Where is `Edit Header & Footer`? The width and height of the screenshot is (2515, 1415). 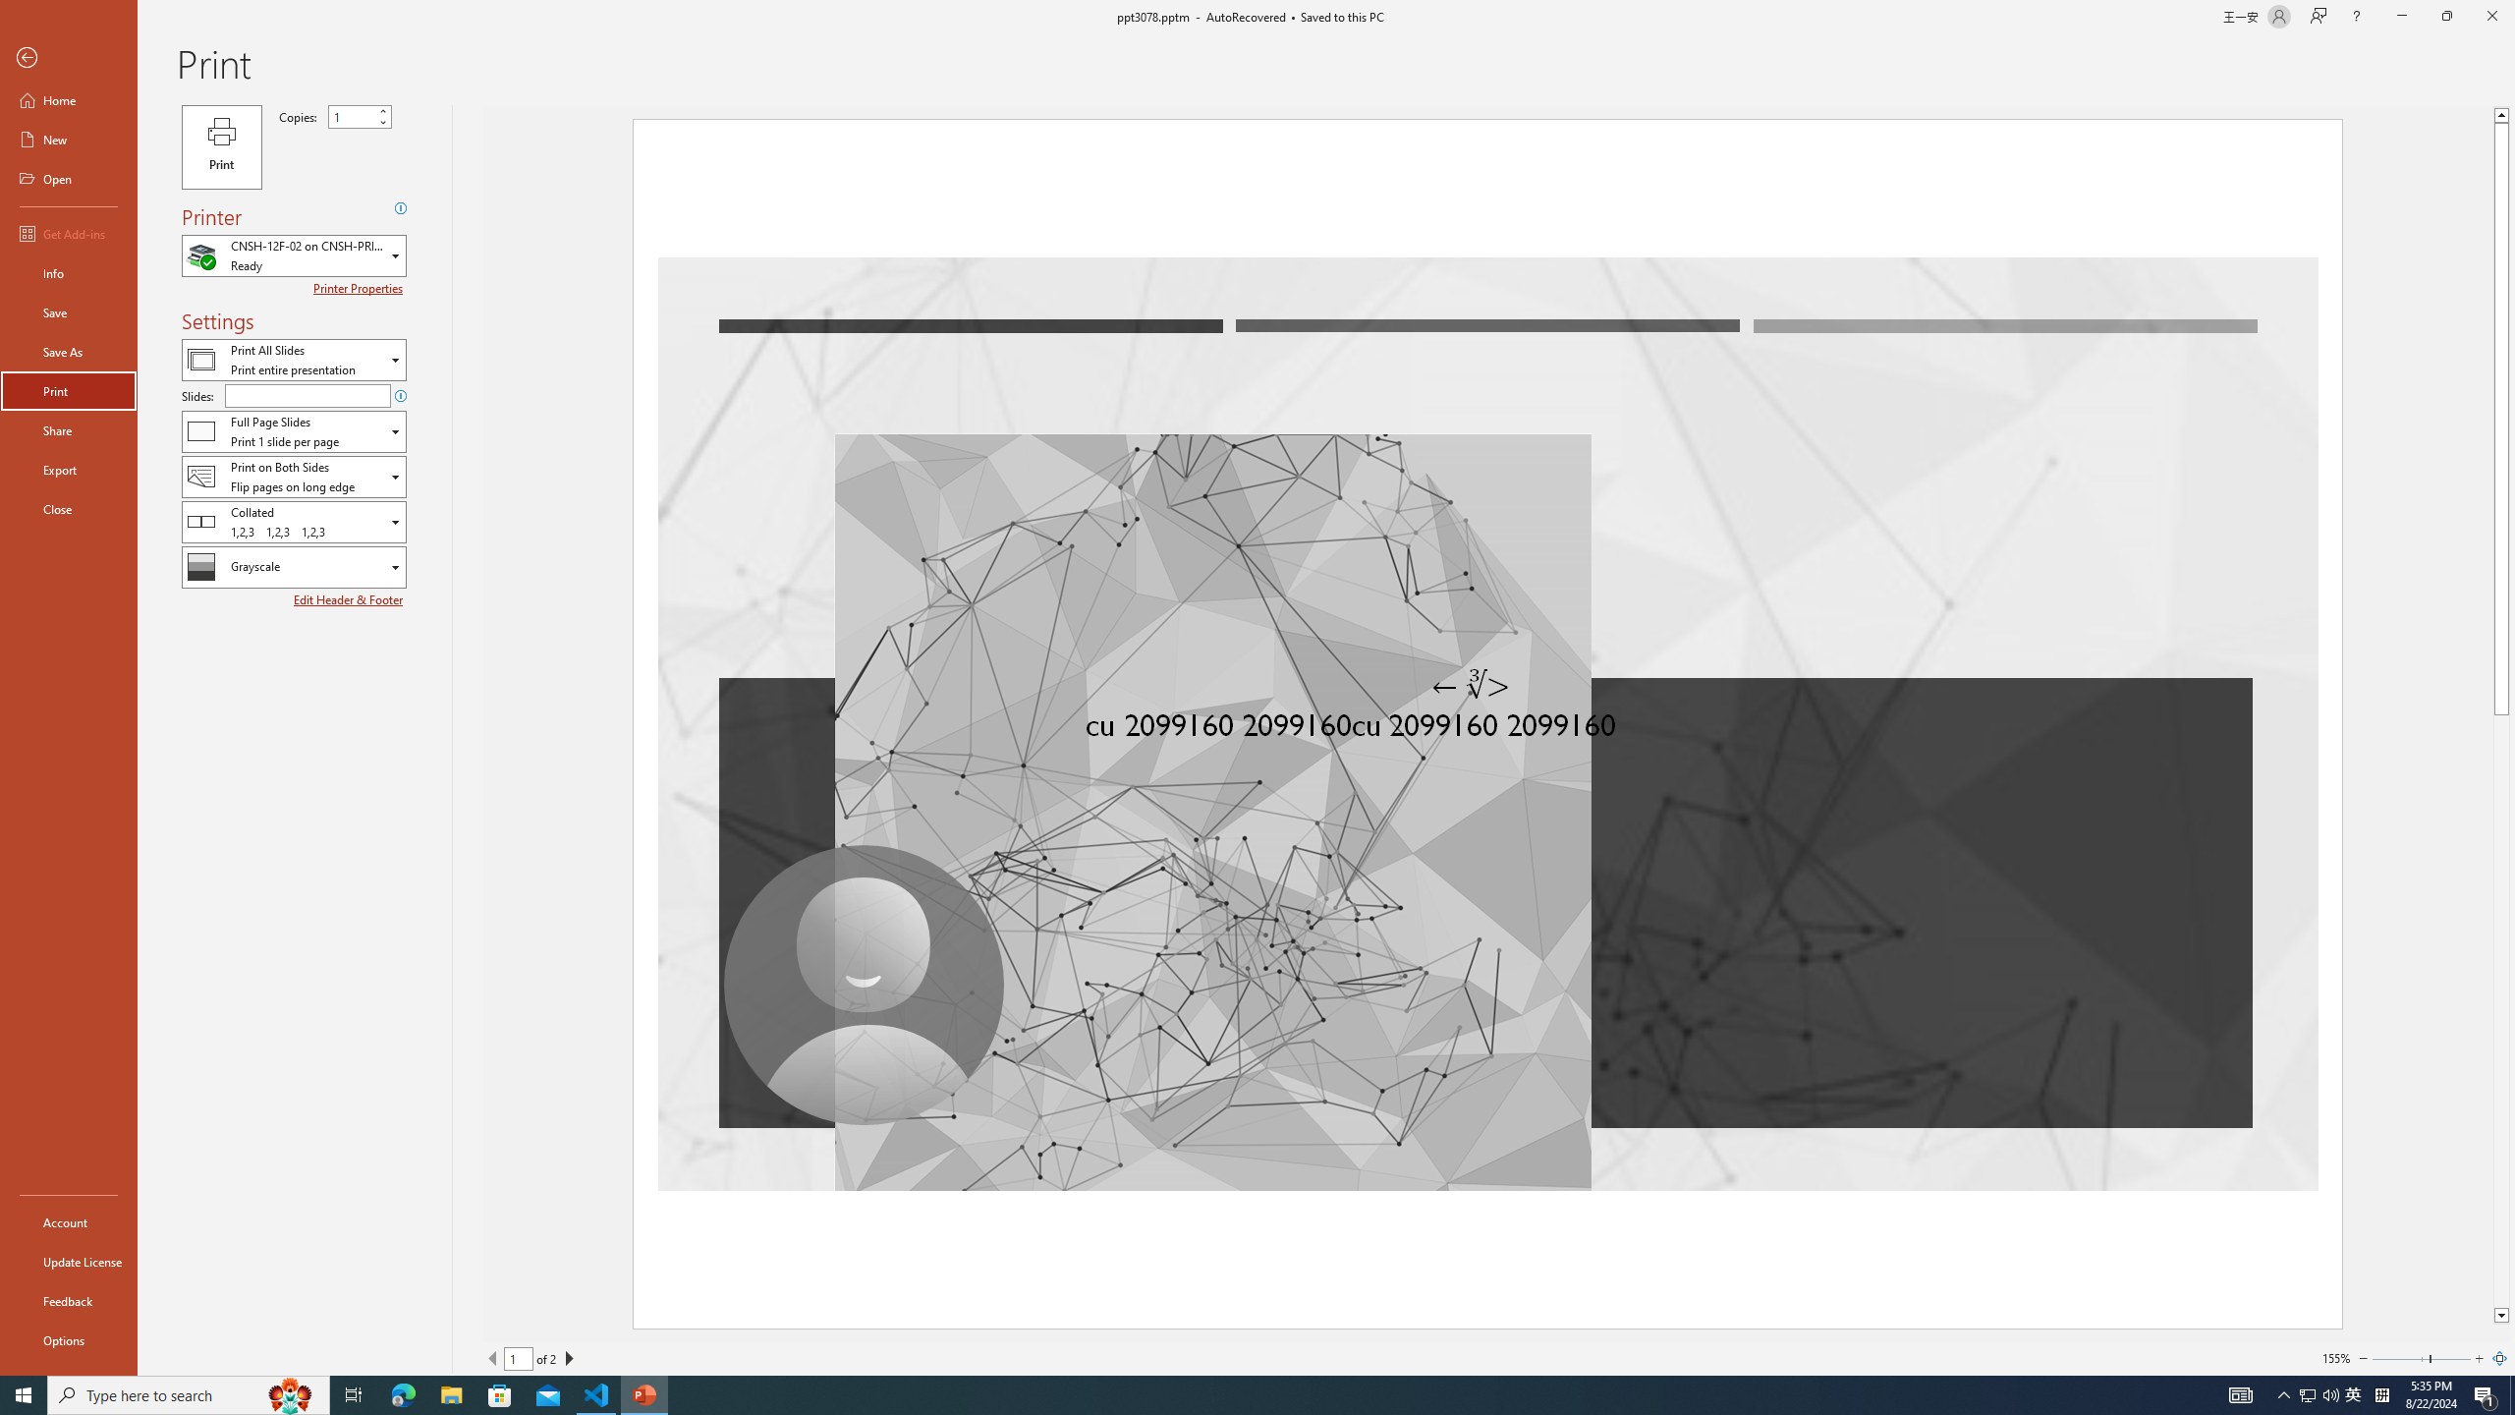
Edit Header & Footer is located at coordinates (350, 599).